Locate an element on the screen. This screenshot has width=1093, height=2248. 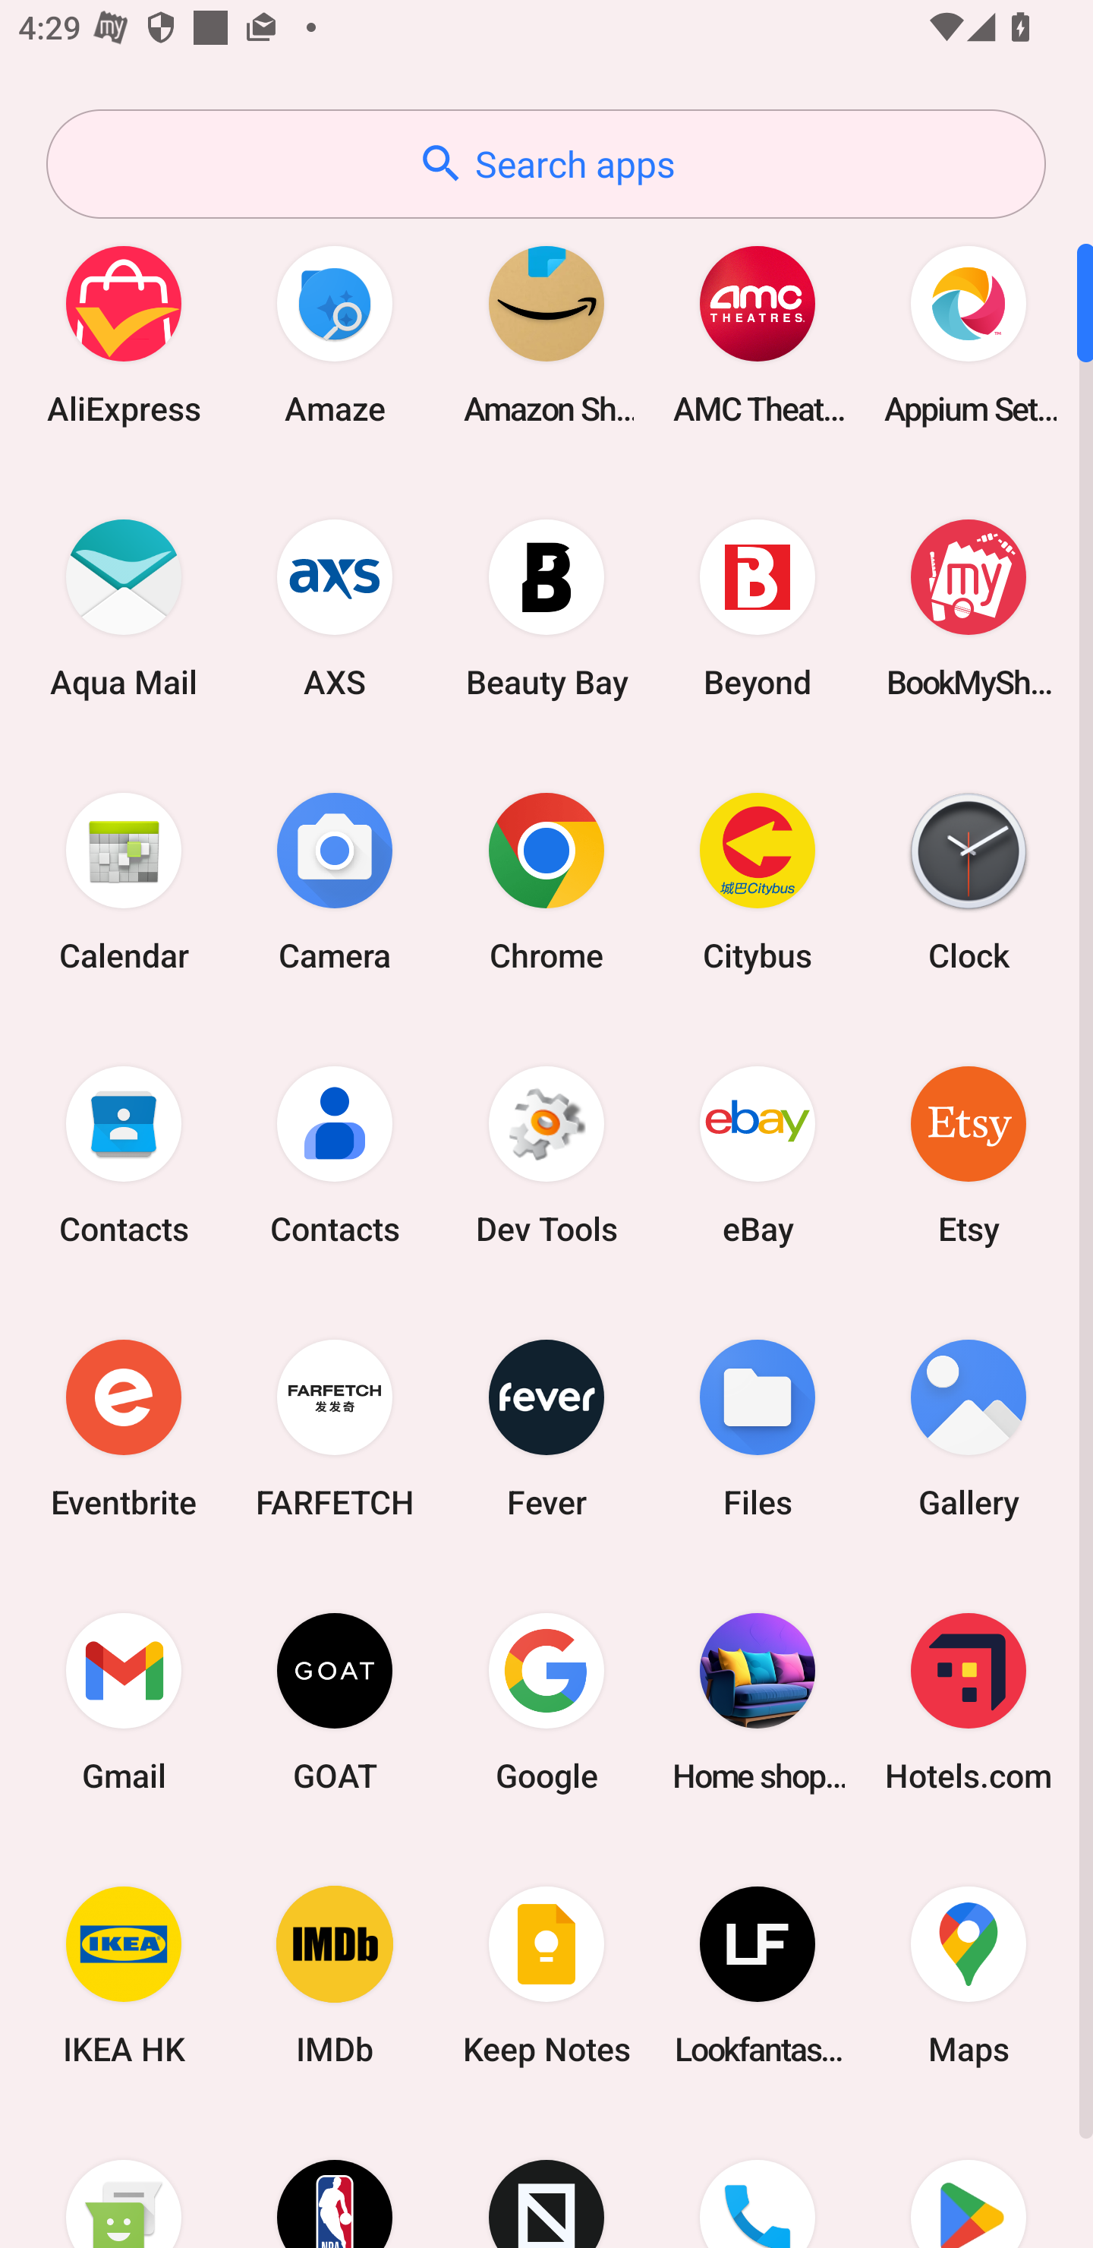
Fever is located at coordinates (546, 1428).